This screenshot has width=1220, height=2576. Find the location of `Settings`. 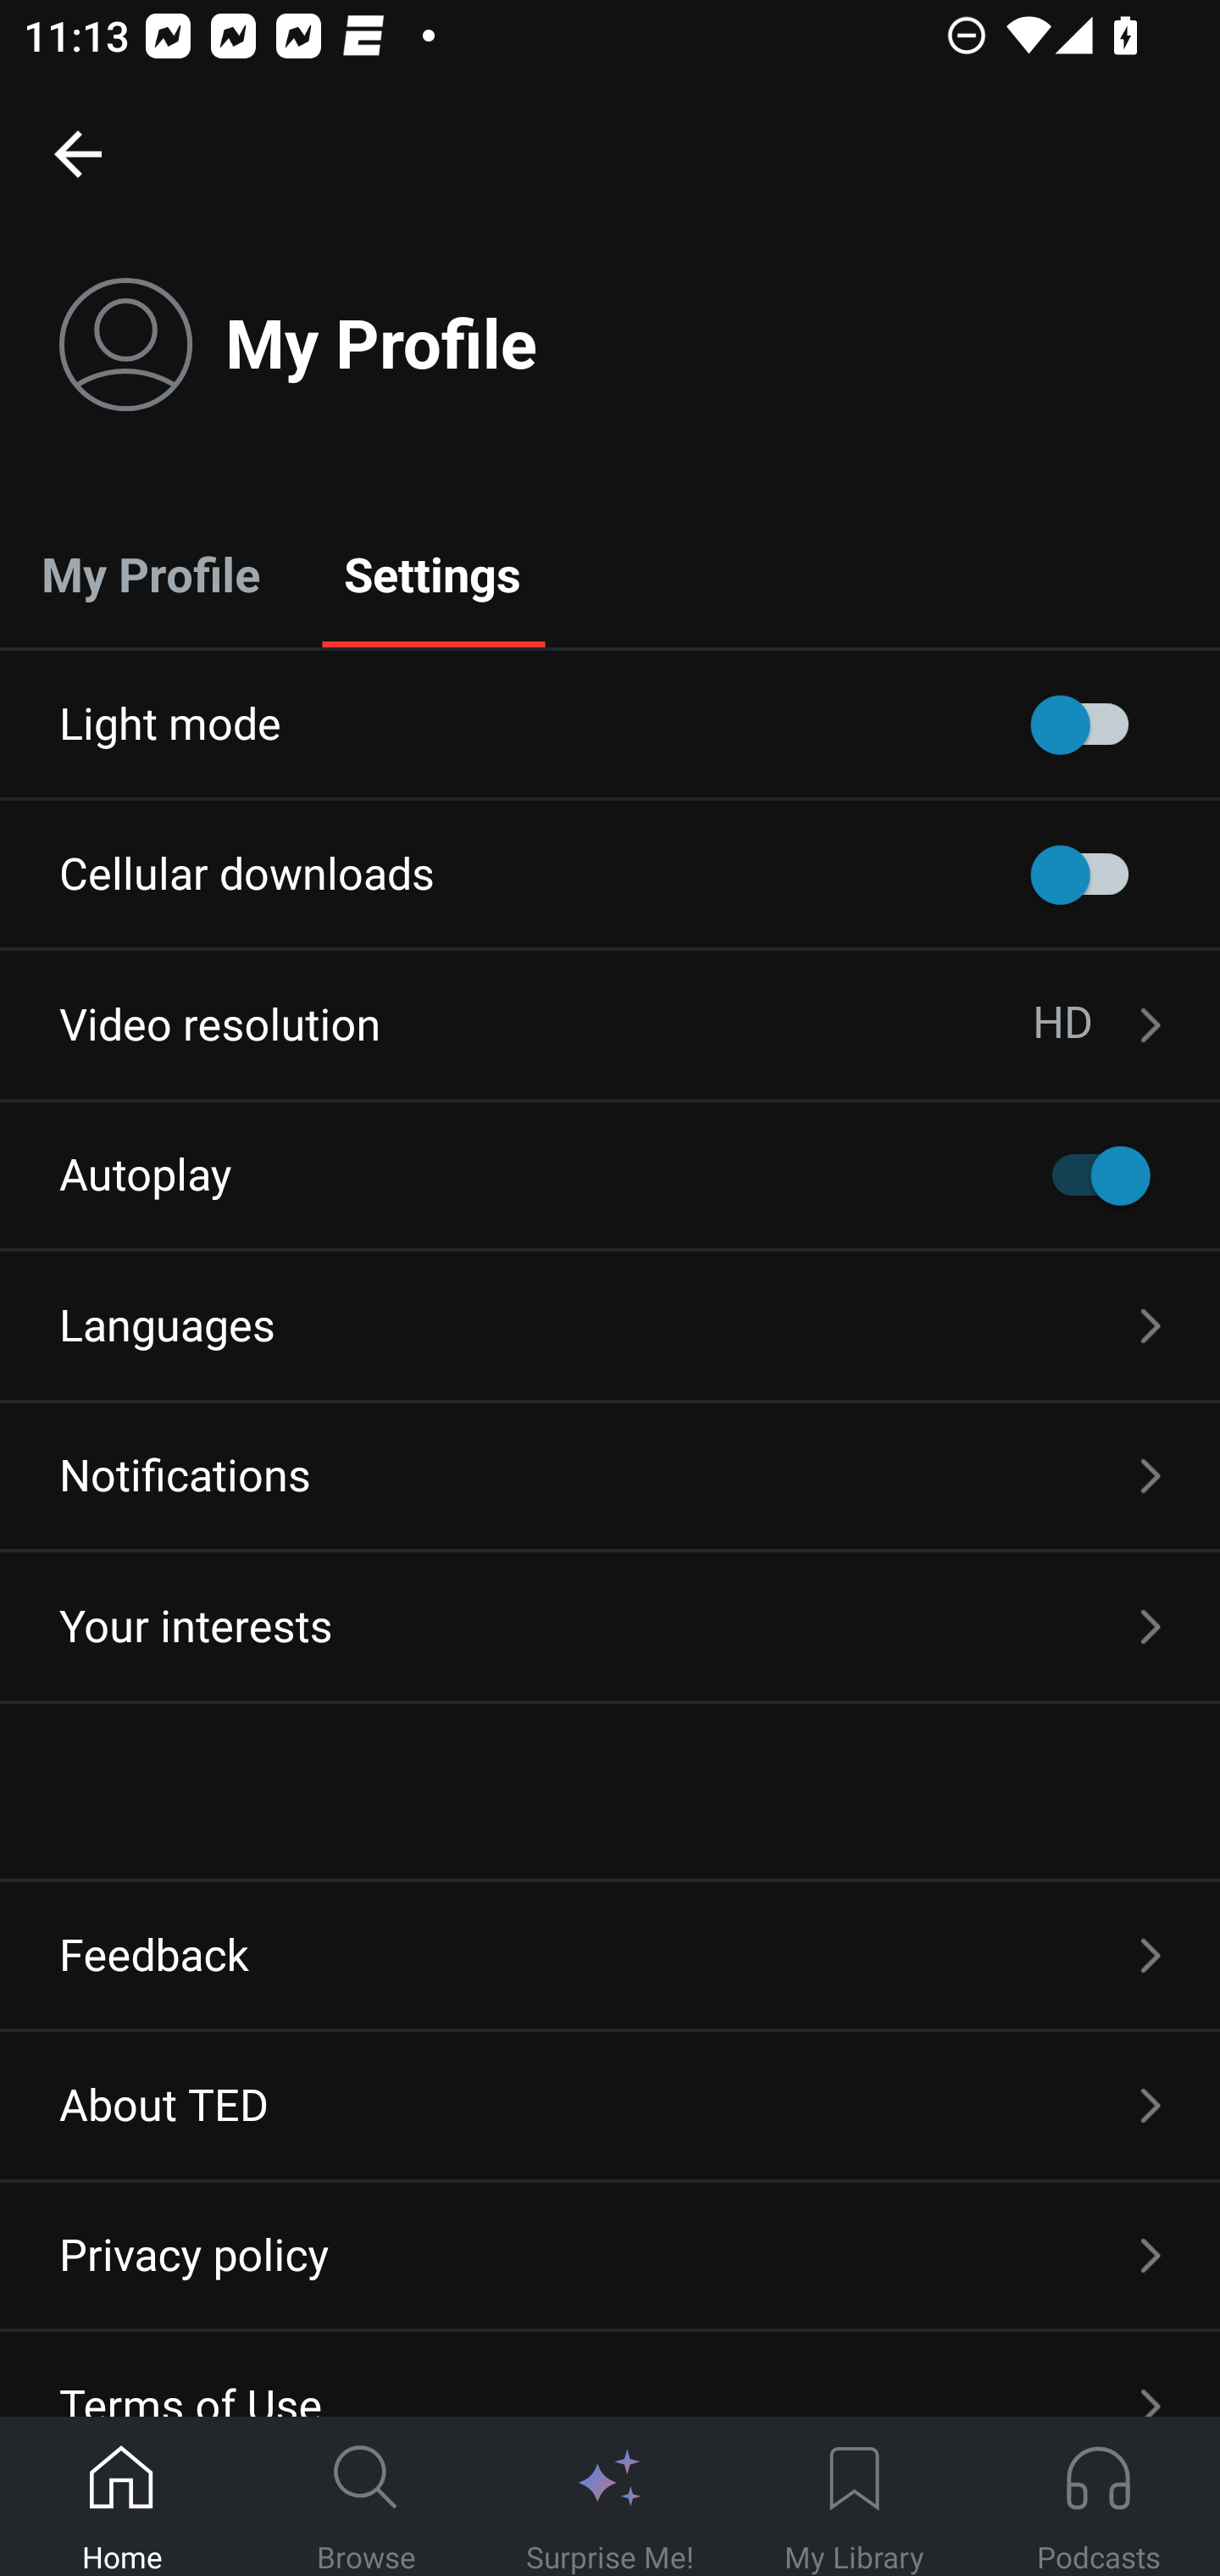

Settings is located at coordinates (432, 573).